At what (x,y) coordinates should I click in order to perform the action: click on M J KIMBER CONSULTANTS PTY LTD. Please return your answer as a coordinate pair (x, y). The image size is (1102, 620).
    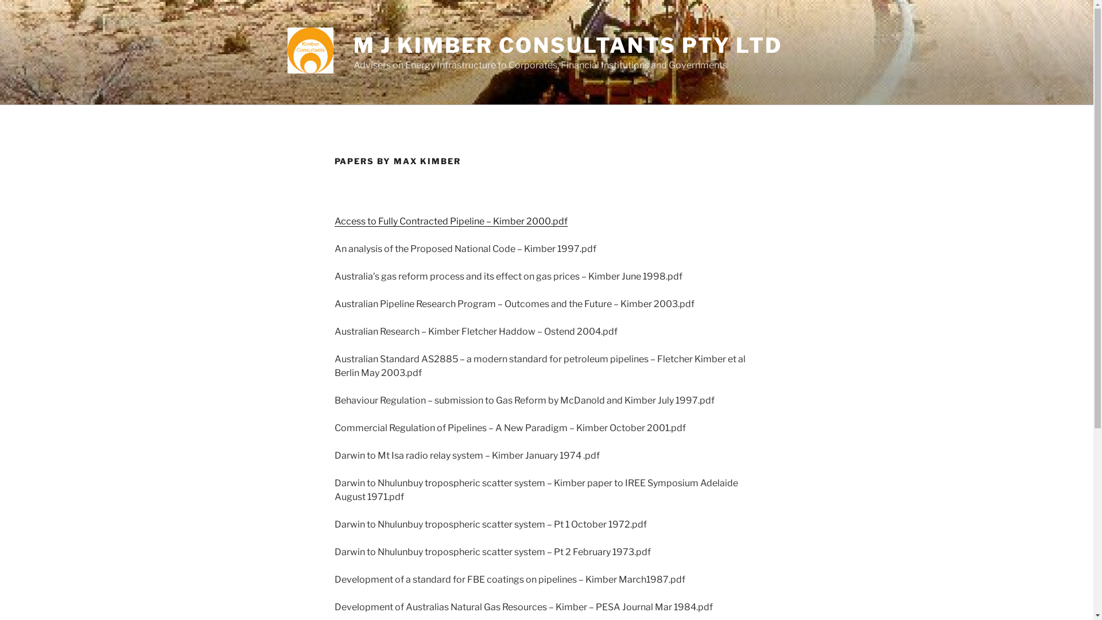
    Looking at the image, I should click on (568, 45).